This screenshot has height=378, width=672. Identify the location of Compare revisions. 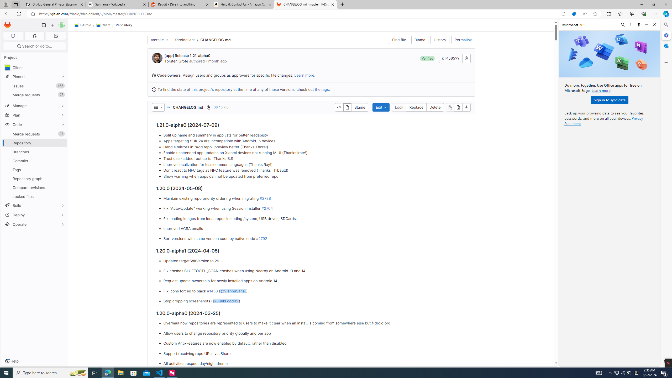
(35, 187).